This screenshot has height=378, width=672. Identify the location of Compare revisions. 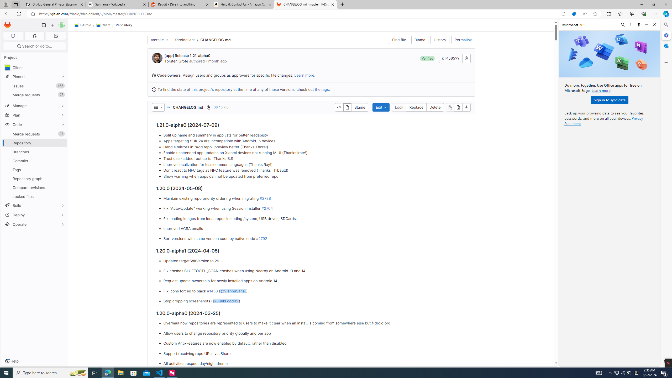
(35, 187).